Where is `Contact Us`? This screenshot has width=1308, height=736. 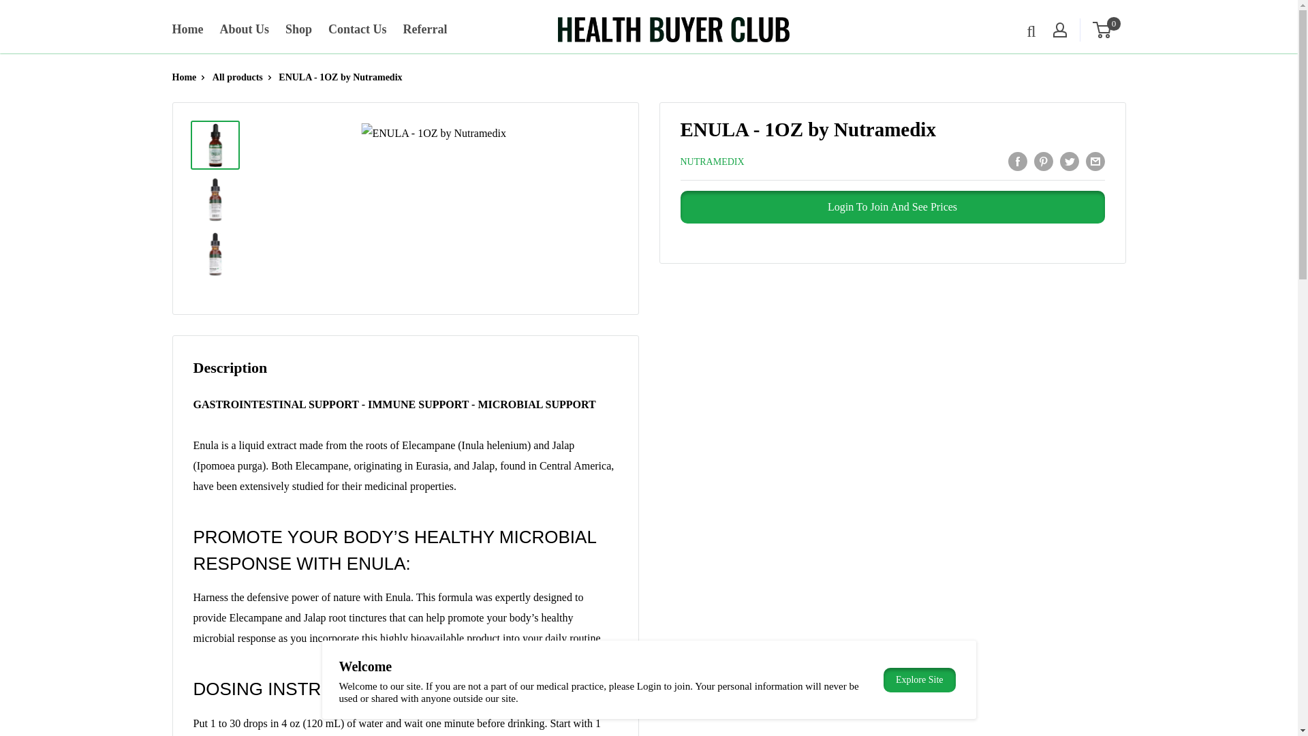
Contact Us is located at coordinates (357, 30).